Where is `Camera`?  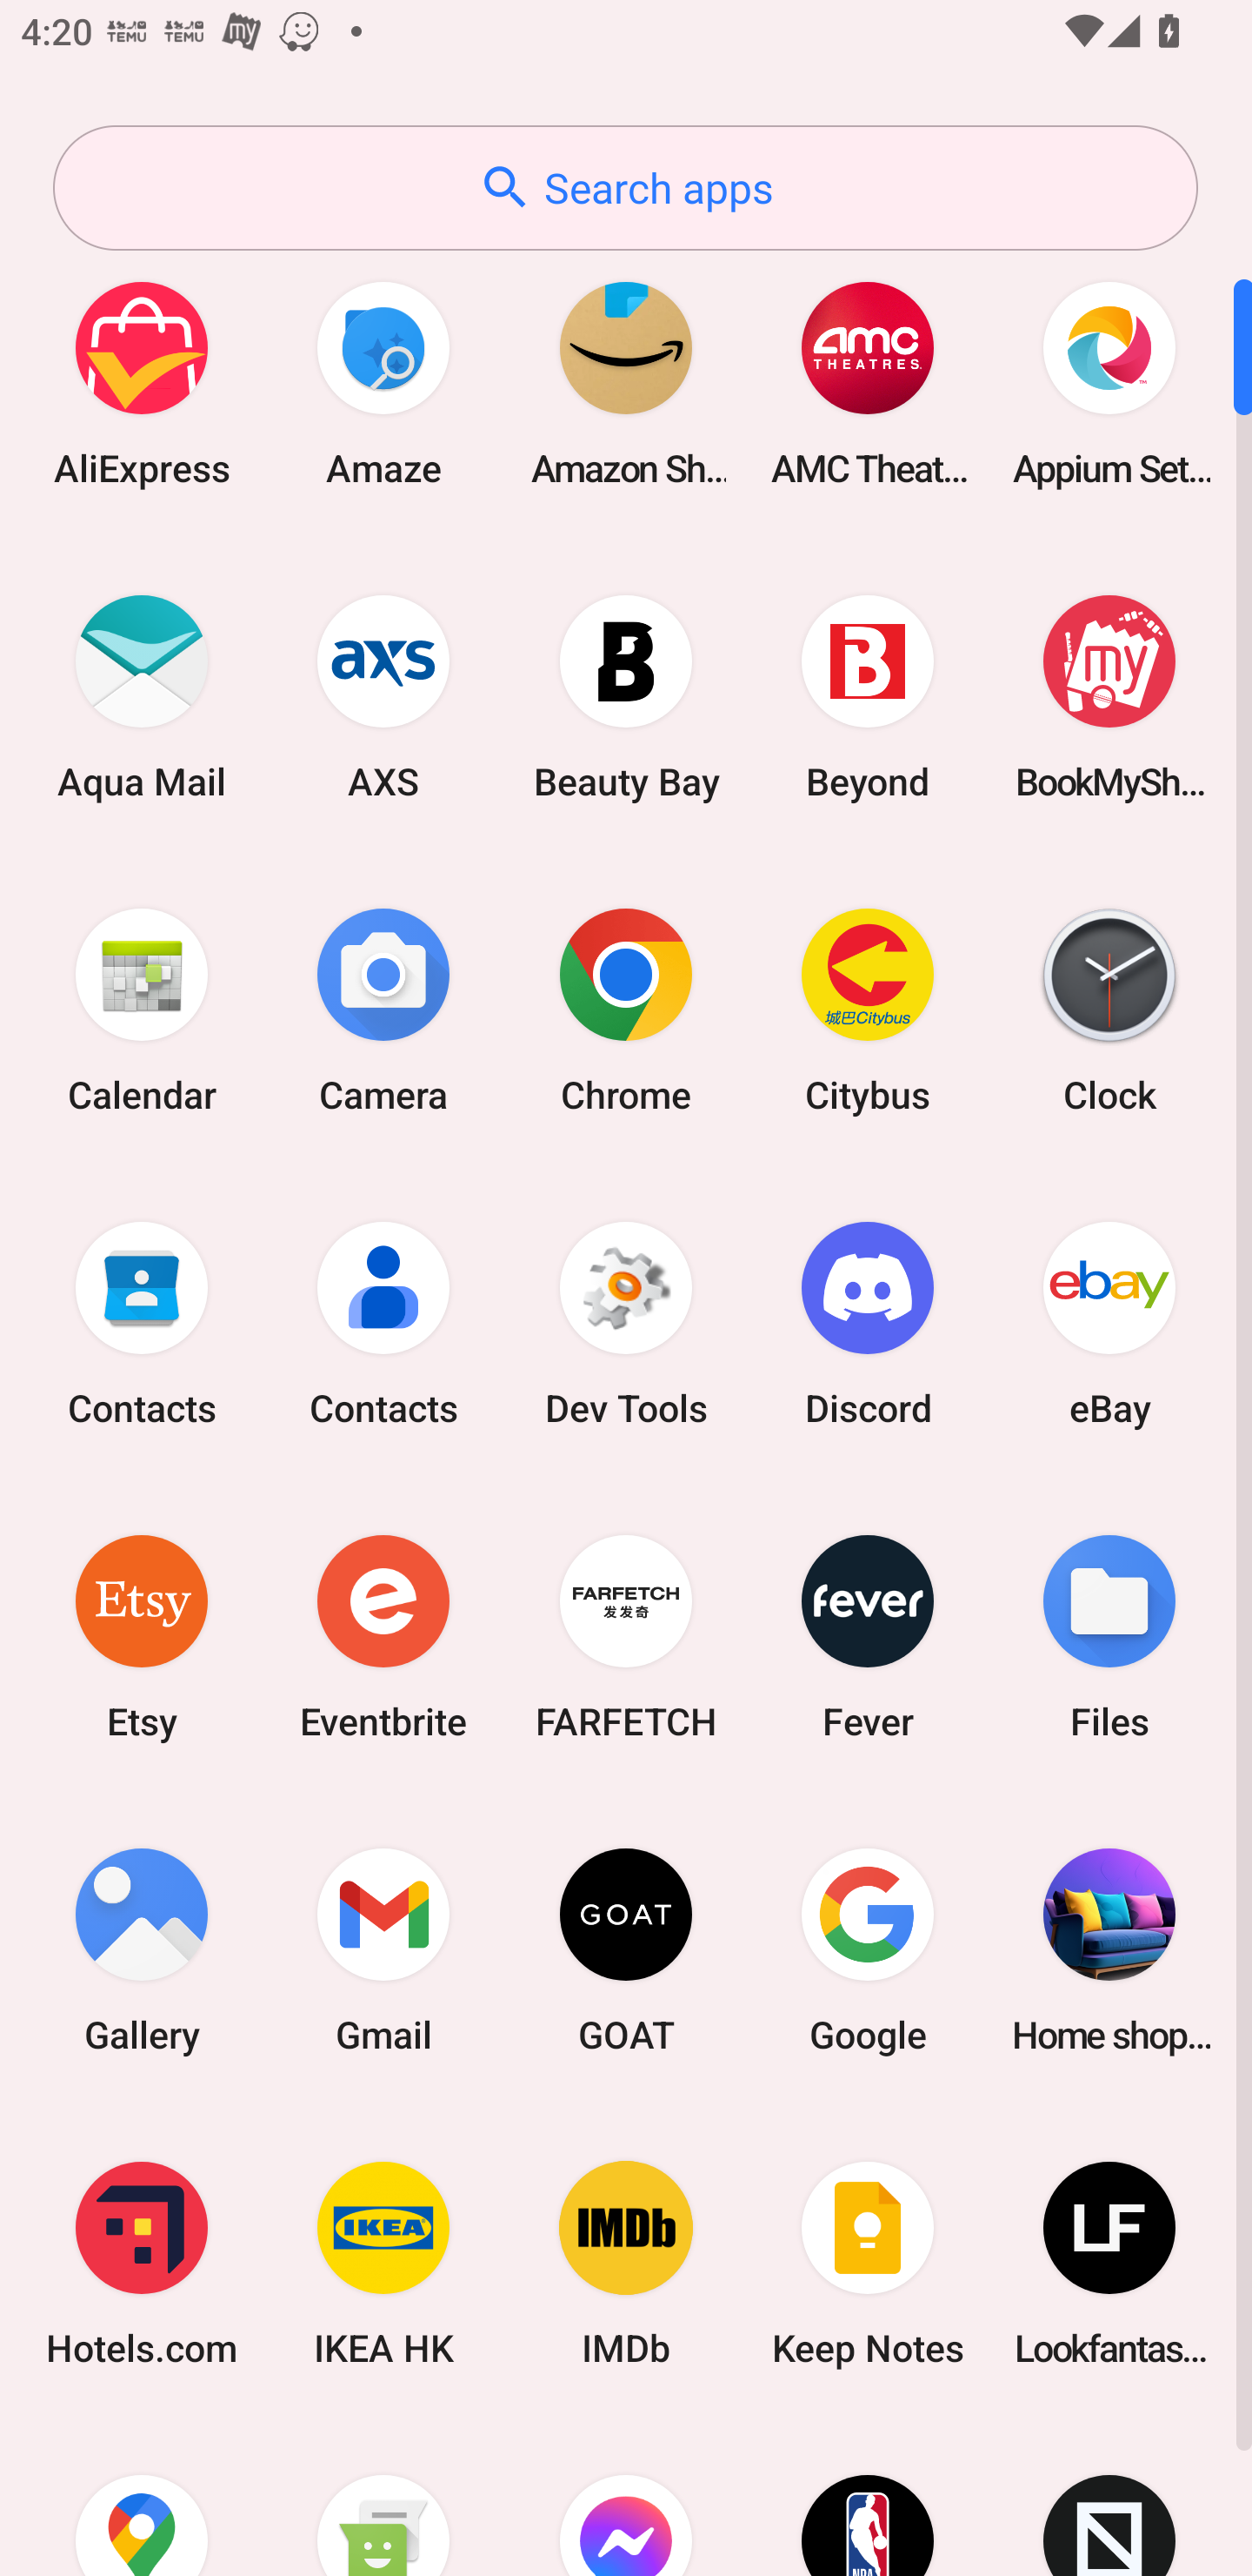
Camera is located at coordinates (383, 1010).